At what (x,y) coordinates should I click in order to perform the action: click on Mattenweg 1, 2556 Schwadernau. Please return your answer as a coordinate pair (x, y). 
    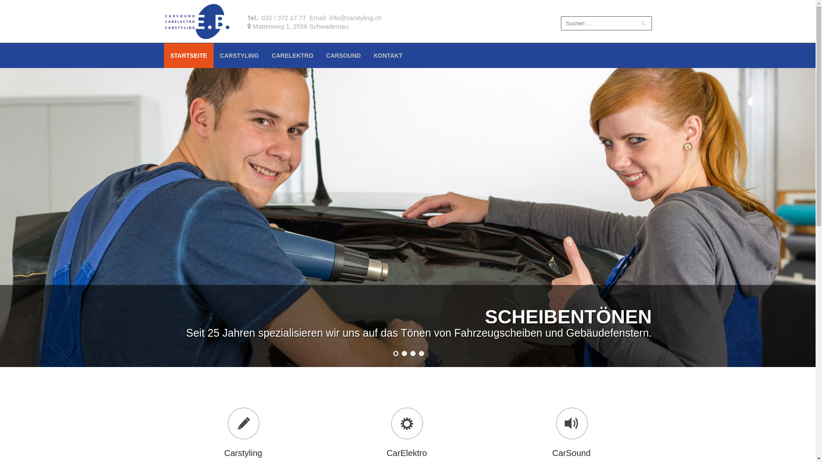
    Looking at the image, I should click on (301, 26).